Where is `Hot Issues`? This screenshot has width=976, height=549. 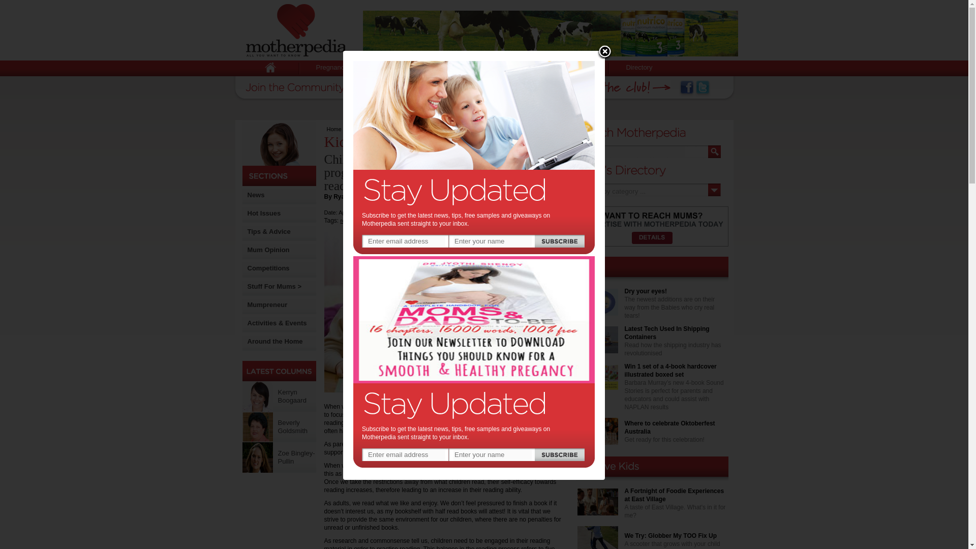
Hot Issues is located at coordinates (263, 212).